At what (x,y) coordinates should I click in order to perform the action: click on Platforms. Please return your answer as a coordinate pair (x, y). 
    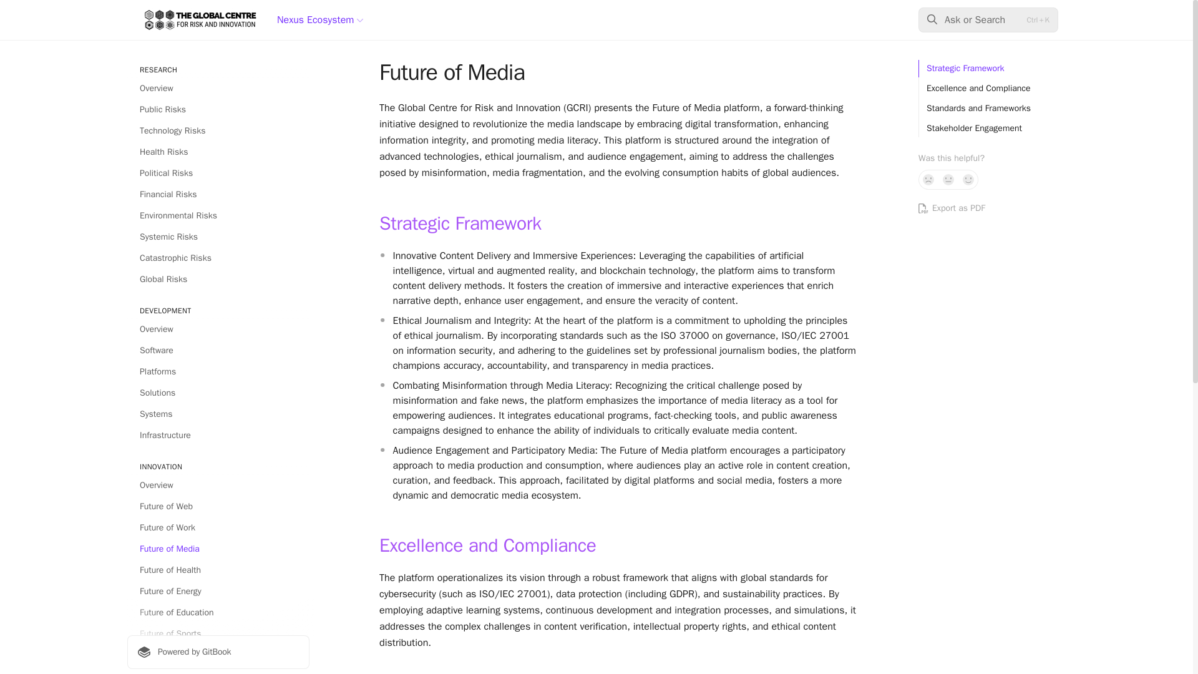
    Looking at the image, I should click on (218, 372).